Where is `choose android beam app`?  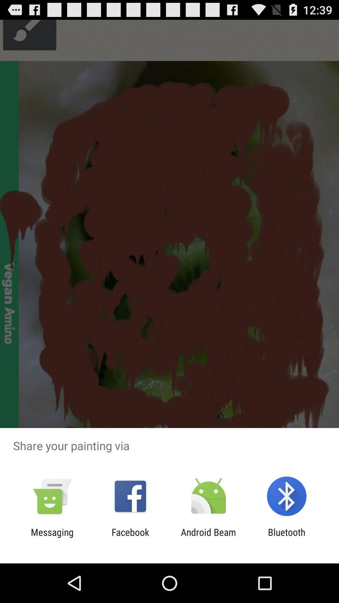 choose android beam app is located at coordinates (208, 538).